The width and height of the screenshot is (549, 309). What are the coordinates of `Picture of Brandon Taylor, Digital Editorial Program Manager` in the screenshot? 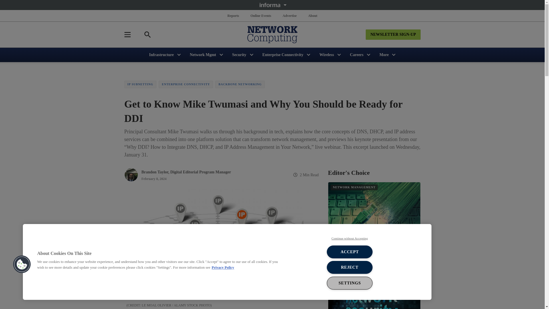 It's located at (131, 175).